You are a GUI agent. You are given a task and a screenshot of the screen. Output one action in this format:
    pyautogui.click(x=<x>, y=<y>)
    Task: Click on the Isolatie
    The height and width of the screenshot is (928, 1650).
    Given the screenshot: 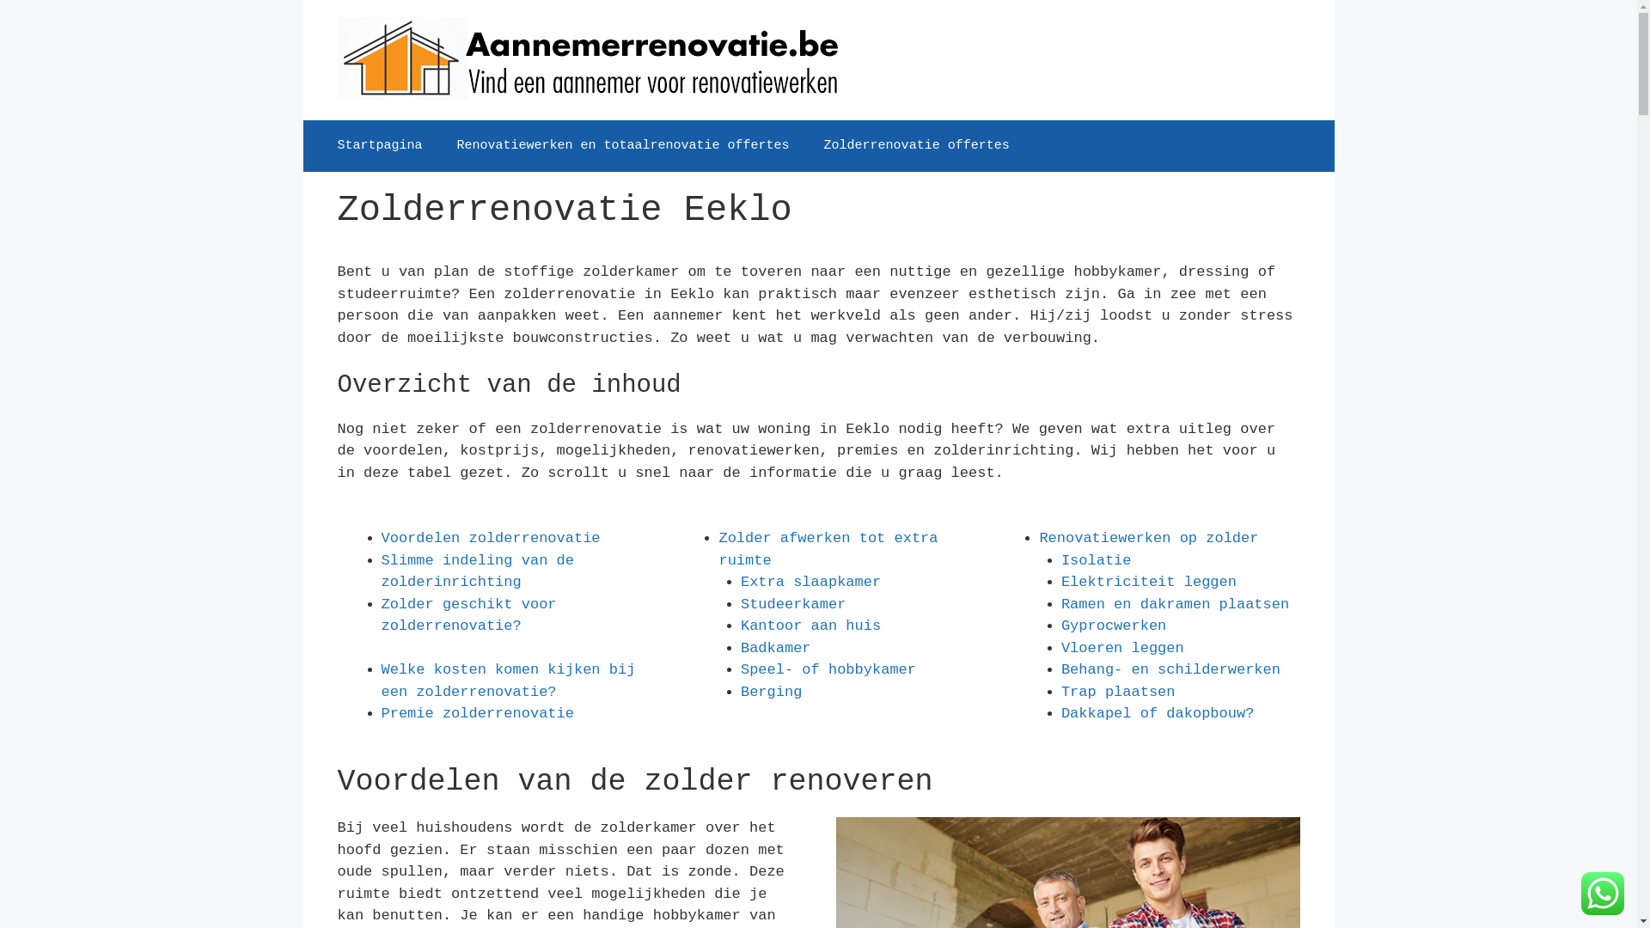 What is the action you would take?
    pyautogui.click(x=1097, y=560)
    